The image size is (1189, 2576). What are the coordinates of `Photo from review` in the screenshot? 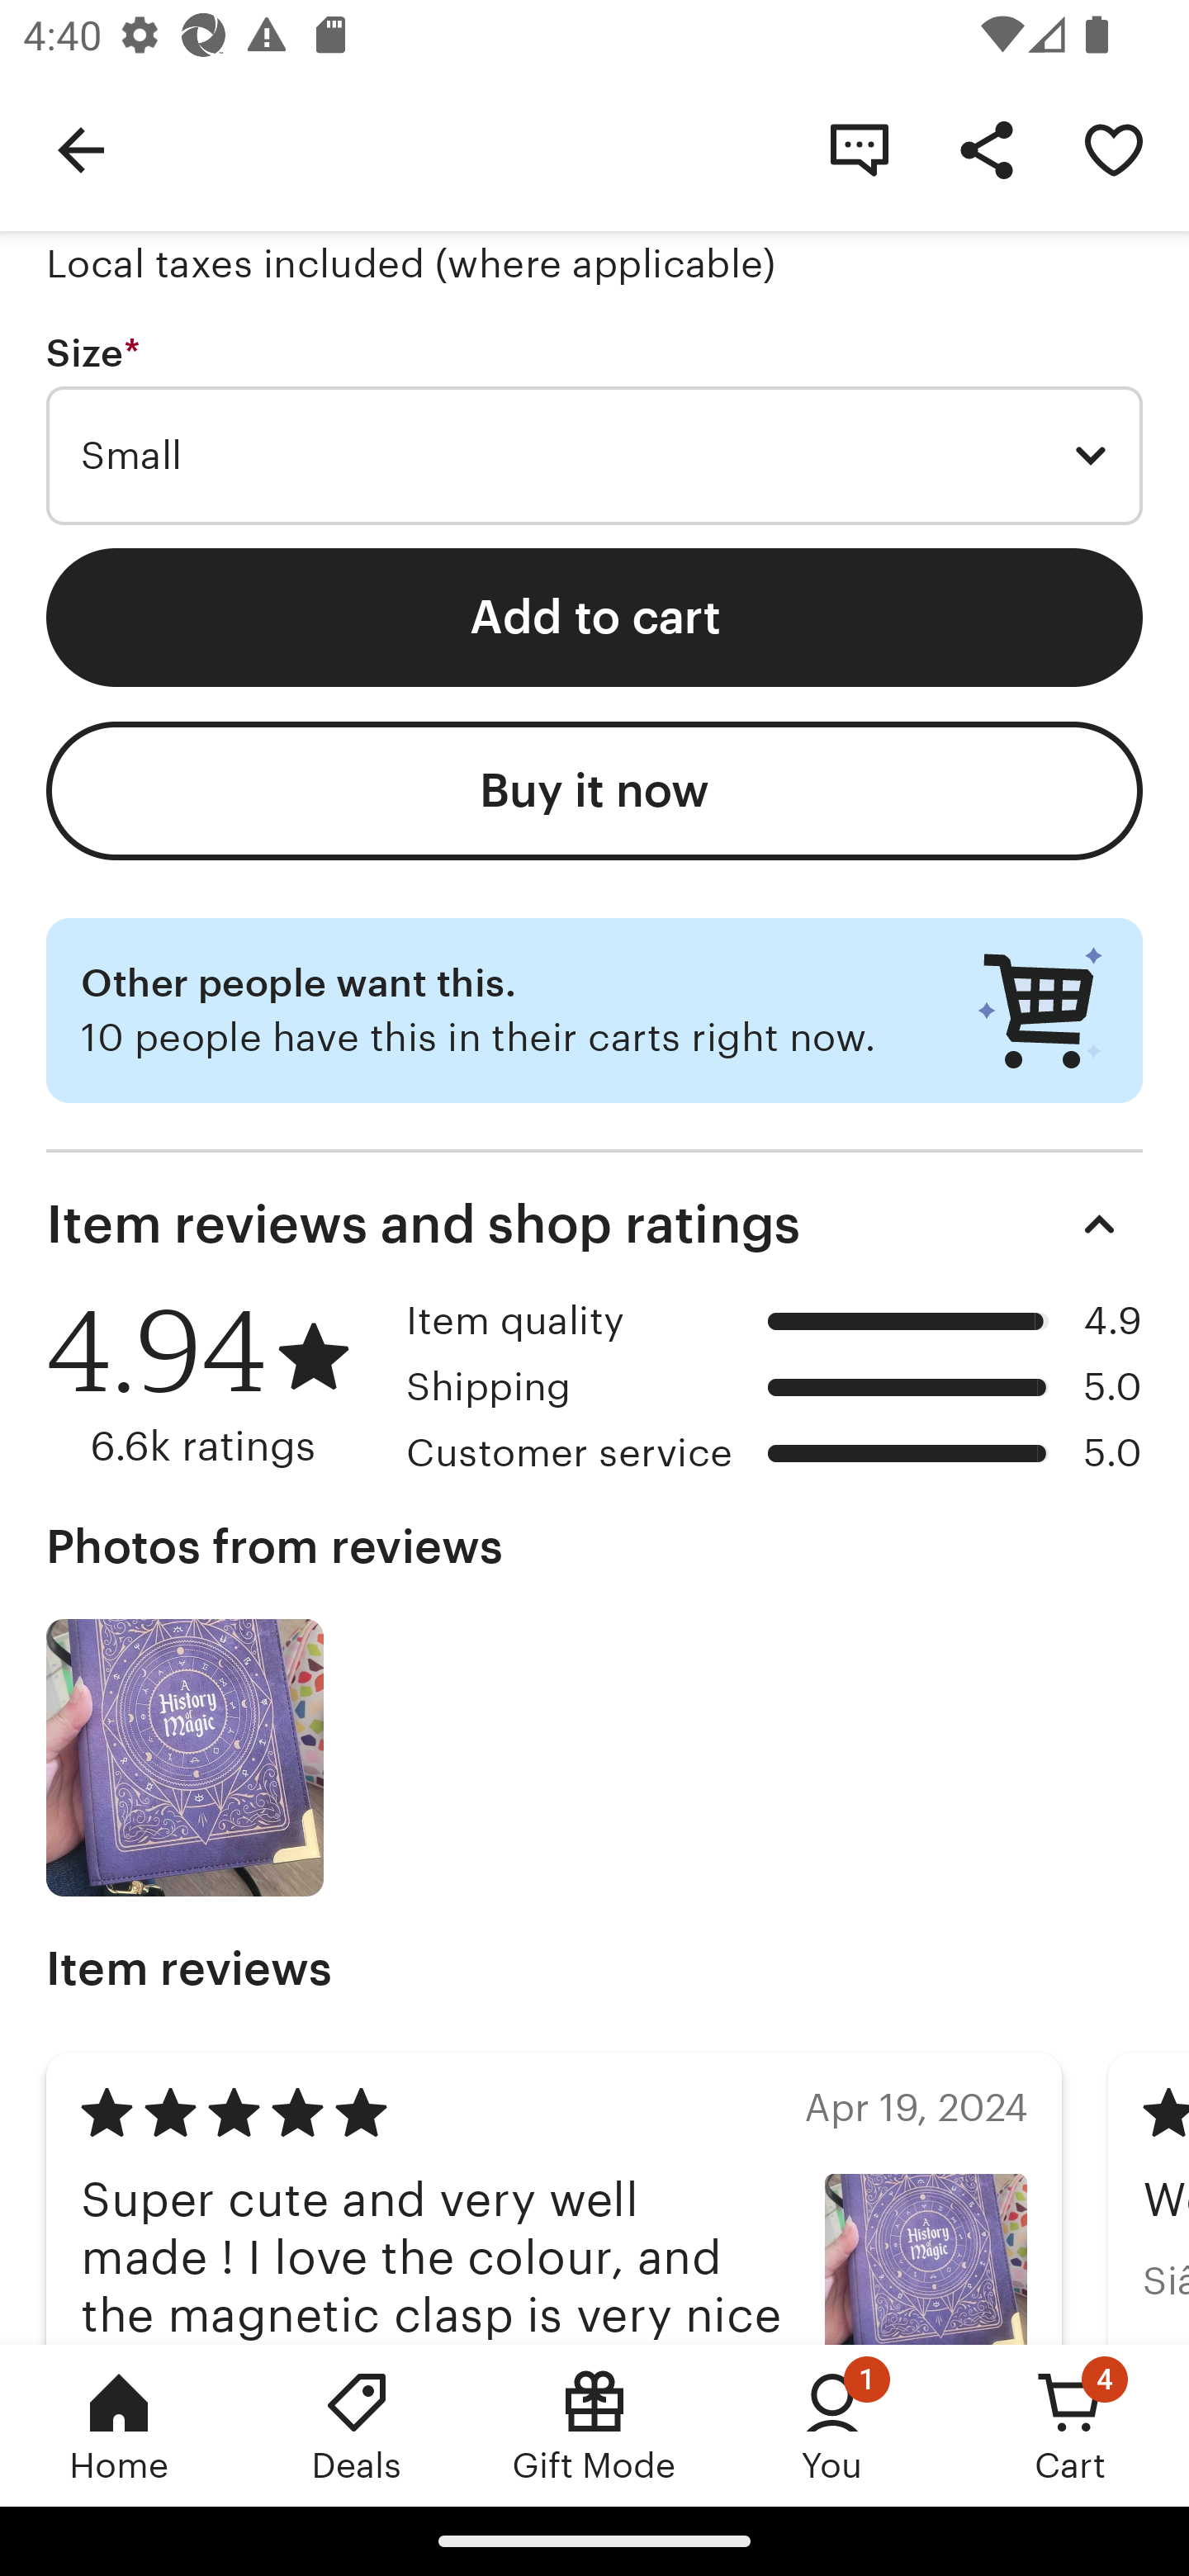 It's located at (185, 1758).